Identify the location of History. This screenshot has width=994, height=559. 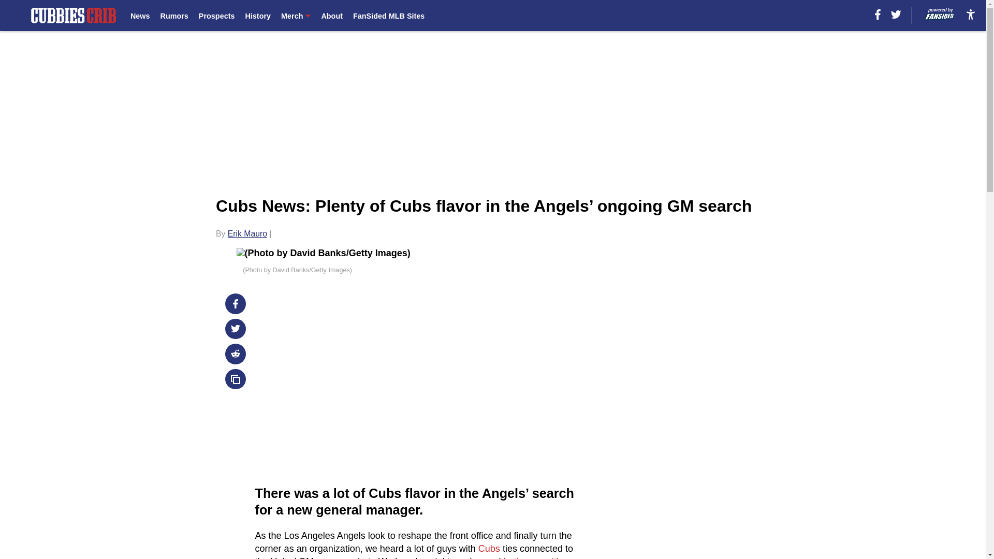
(257, 16).